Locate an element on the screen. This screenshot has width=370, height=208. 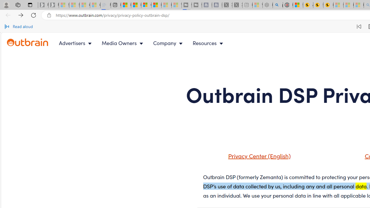
Media Owners is located at coordinates (124, 43).